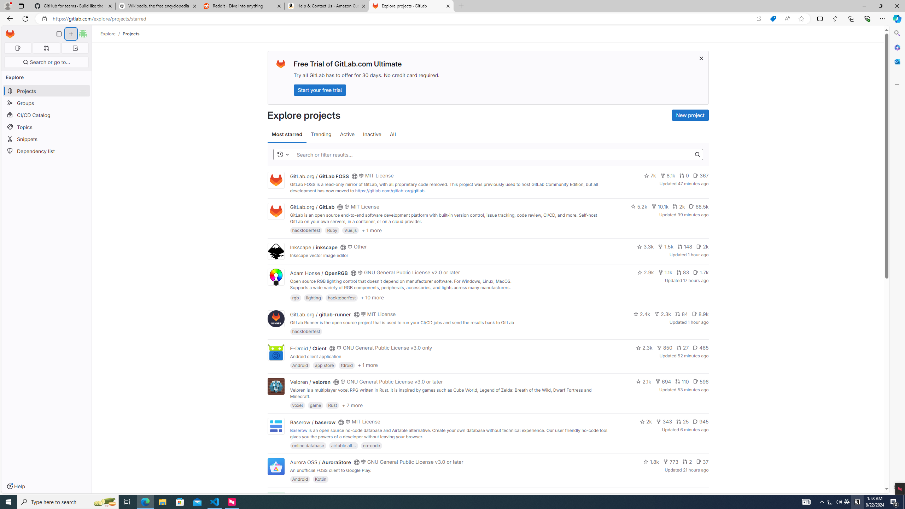 The image size is (905, 509). I want to click on F-Droid / Client, so click(308, 348).